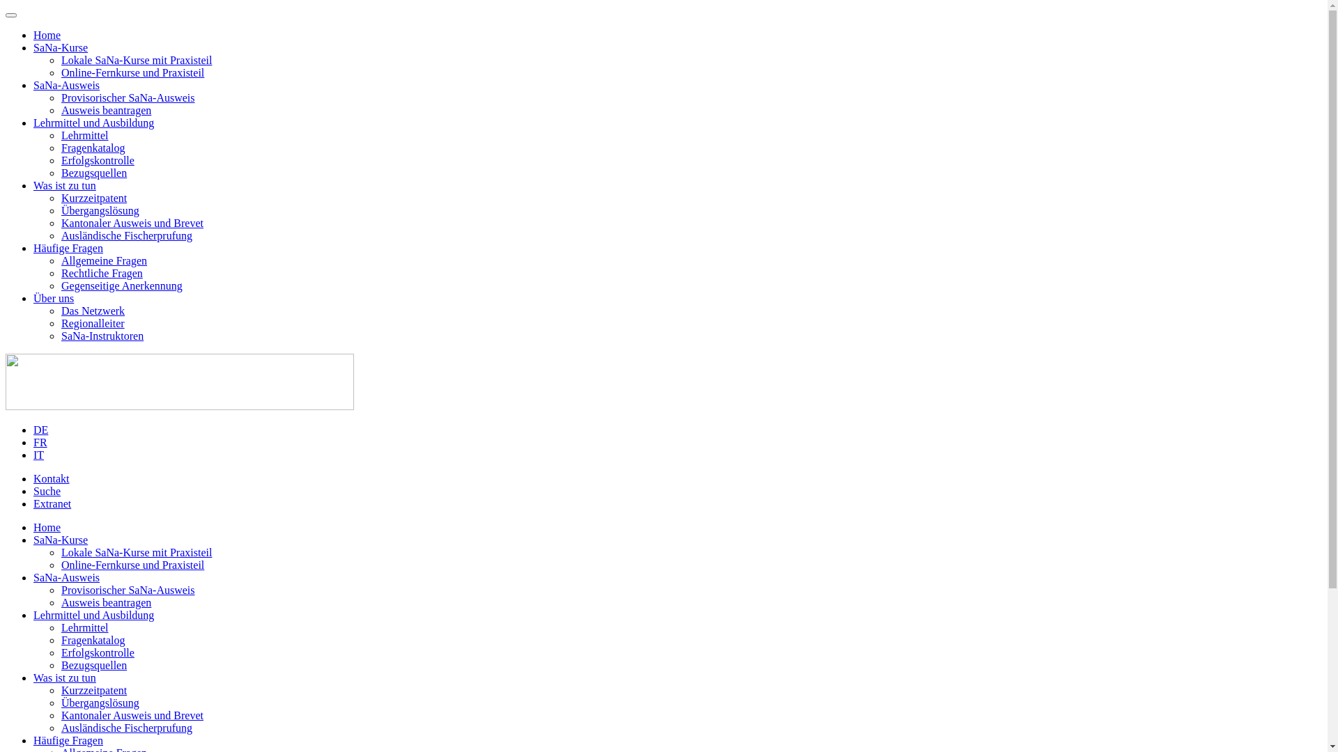 The width and height of the screenshot is (1338, 752). Describe the element at coordinates (94, 173) in the screenshot. I see `Bezugsquellen` at that location.